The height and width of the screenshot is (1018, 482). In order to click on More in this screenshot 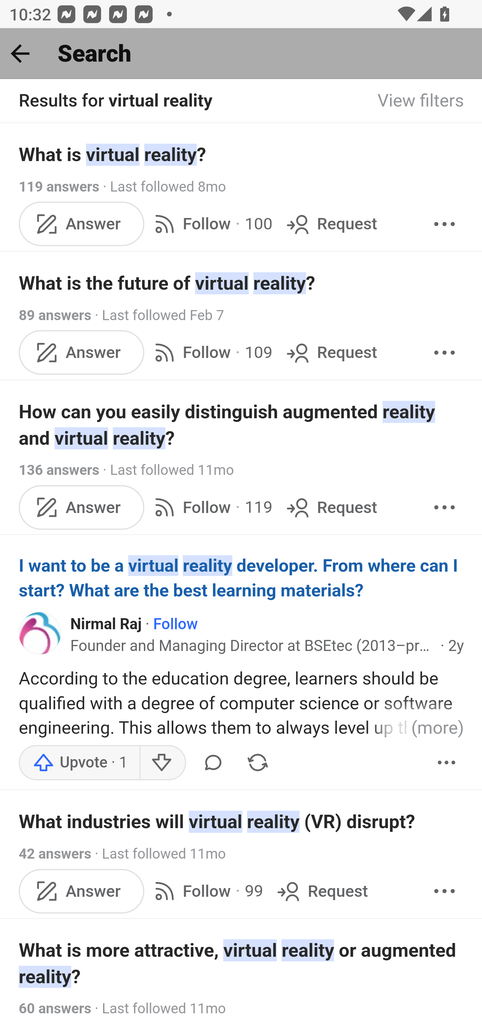, I will do `click(447, 763)`.